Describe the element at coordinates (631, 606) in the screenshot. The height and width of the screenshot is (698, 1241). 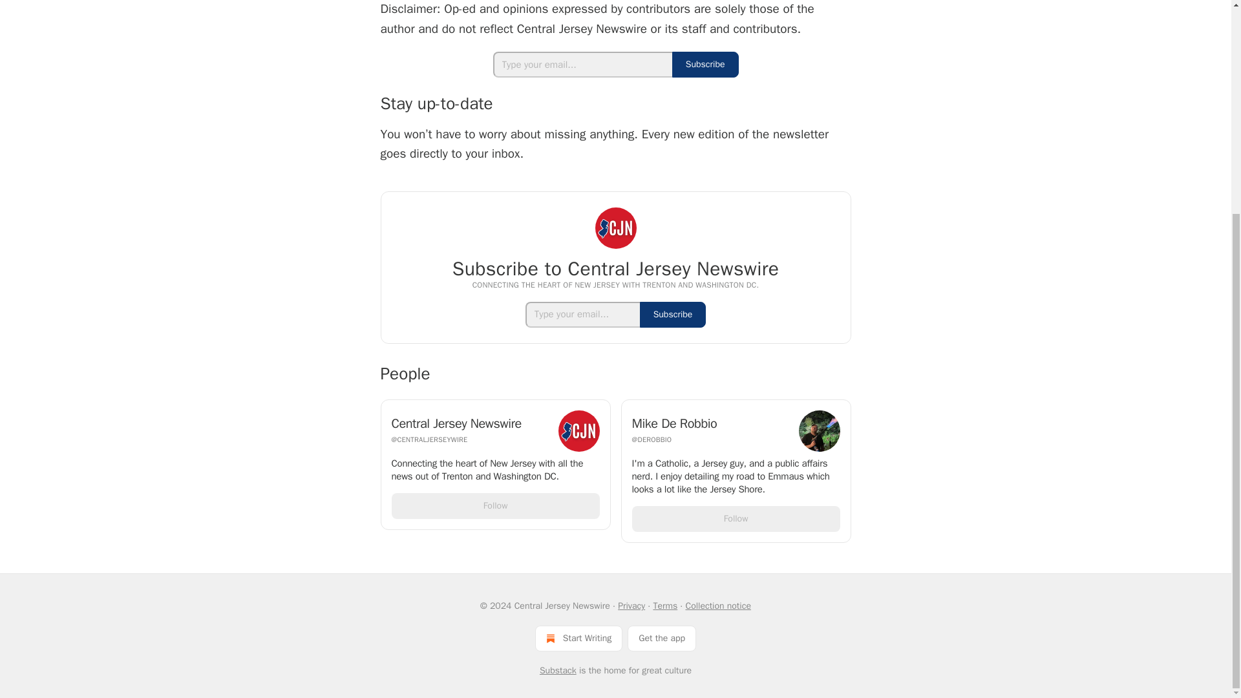
I see `Privacy` at that location.